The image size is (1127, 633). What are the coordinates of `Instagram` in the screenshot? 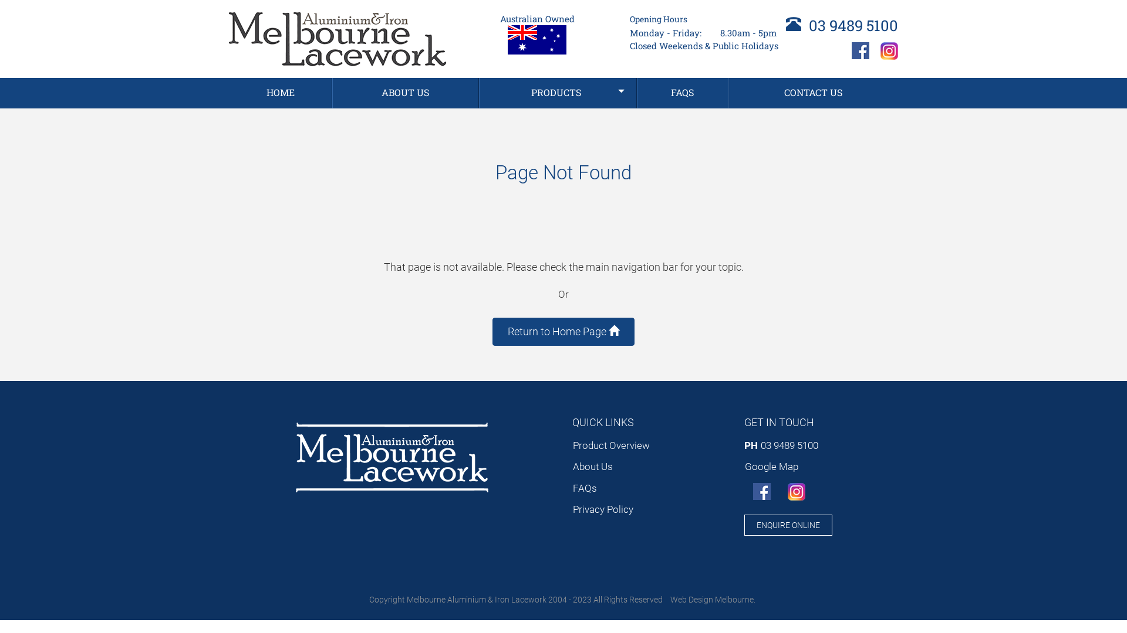 It's located at (797, 492).